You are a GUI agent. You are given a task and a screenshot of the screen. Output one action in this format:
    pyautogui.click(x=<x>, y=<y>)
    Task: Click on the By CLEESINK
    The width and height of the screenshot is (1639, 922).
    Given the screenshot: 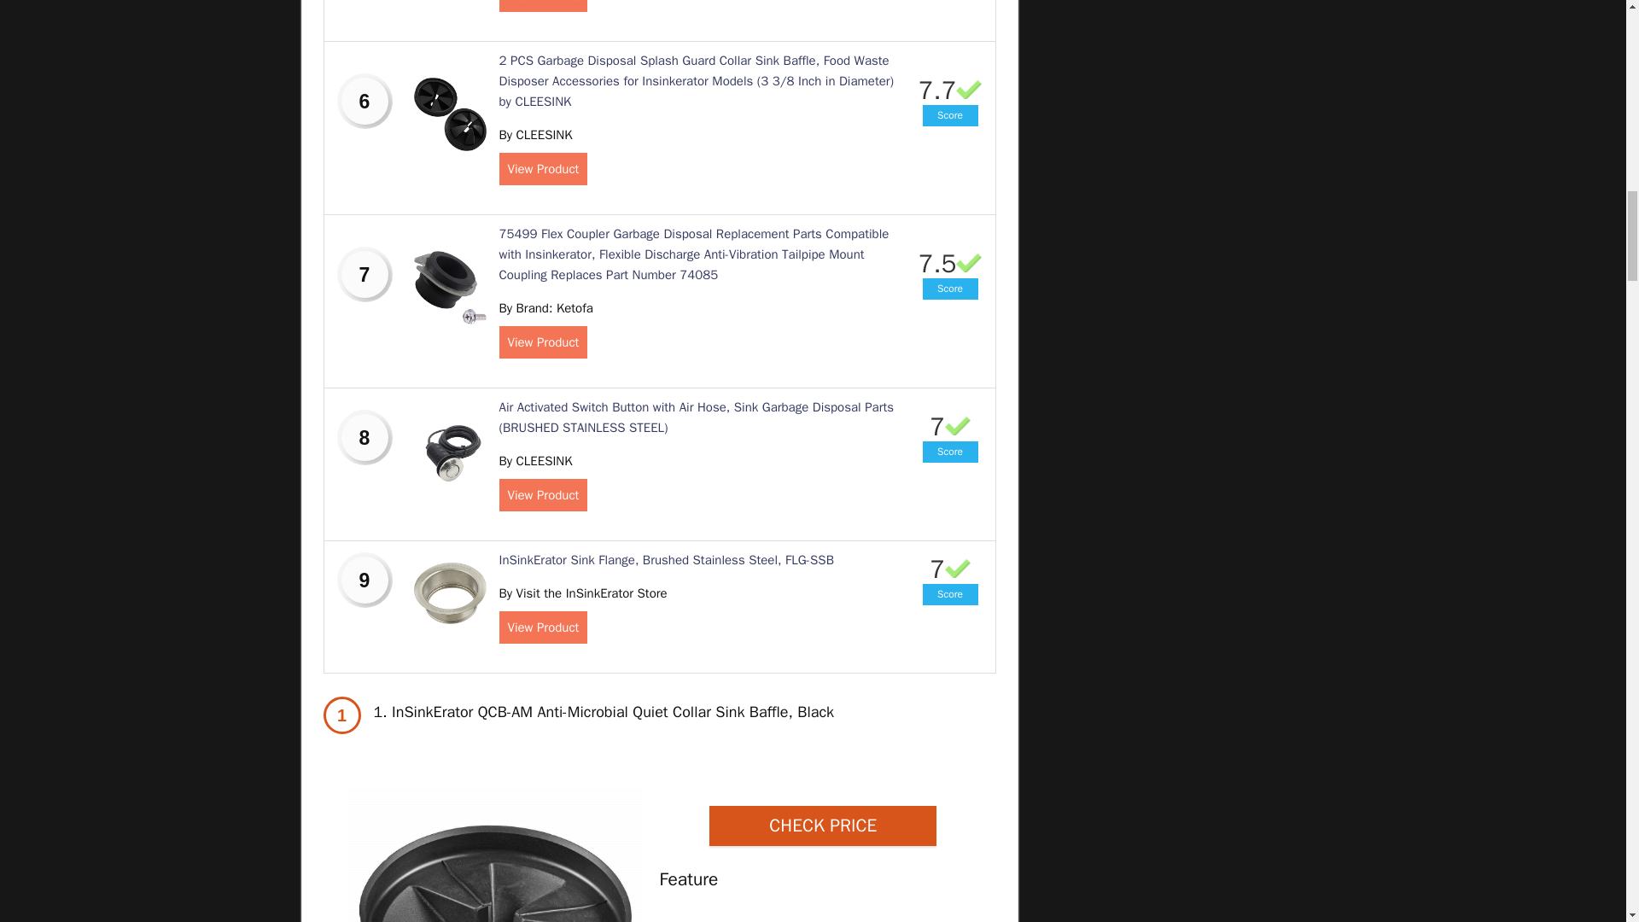 What is the action you would take?
    pyautogui.click(x=534, y=135)
    